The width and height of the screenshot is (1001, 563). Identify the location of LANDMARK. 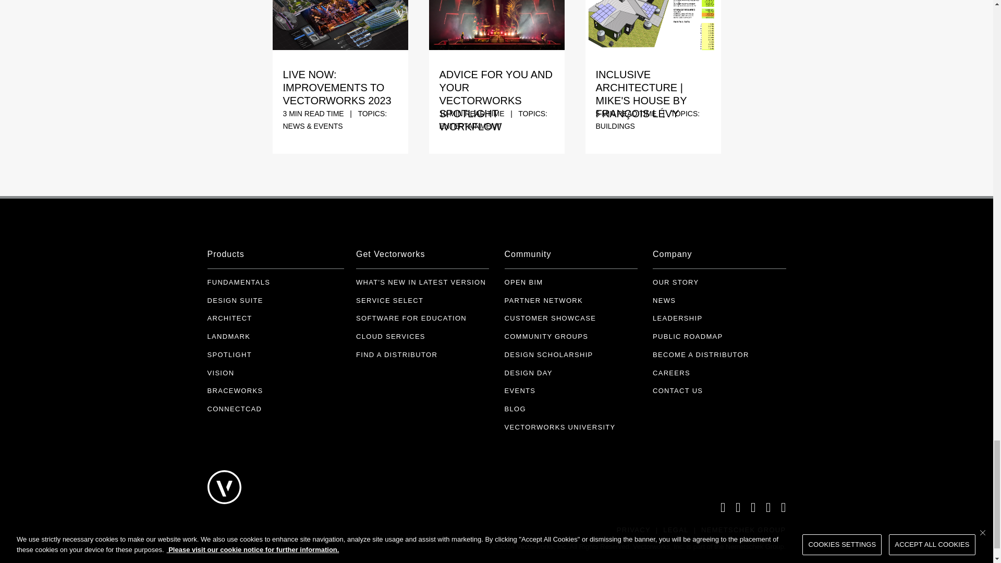
(229, 337).